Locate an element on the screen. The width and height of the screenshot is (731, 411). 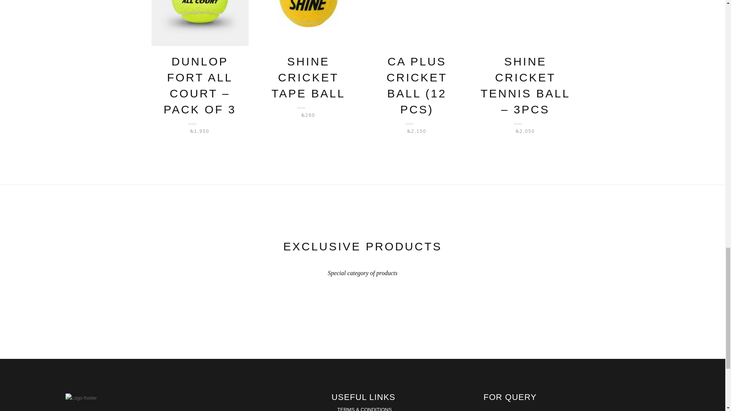
Logo-footer is located at coordinates (81, 398).